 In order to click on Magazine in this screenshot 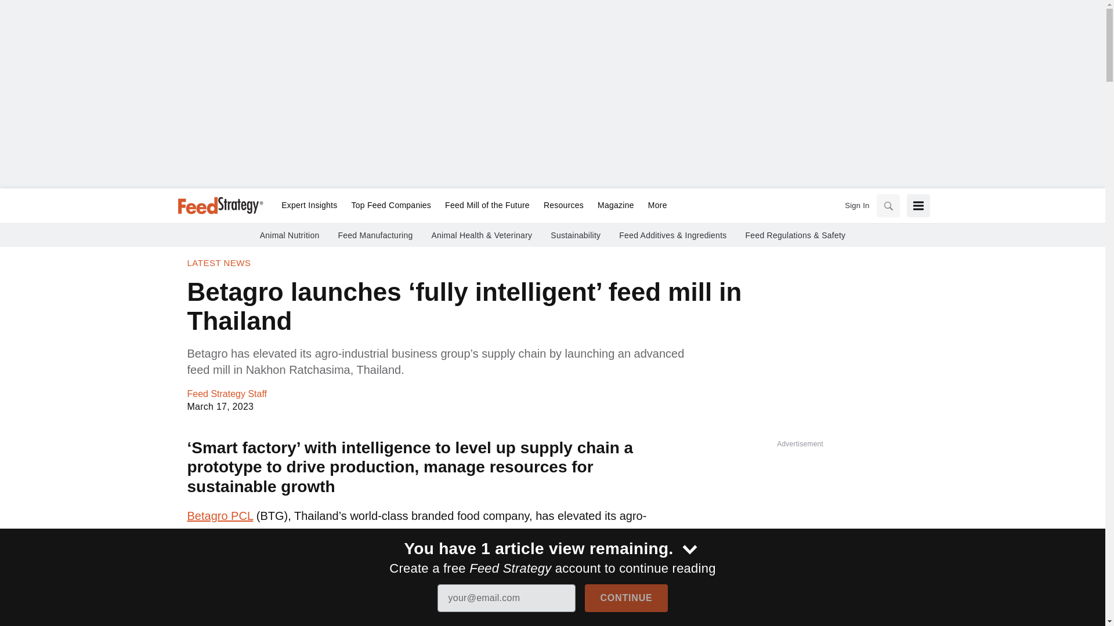, I will do `click(616, 206)`.